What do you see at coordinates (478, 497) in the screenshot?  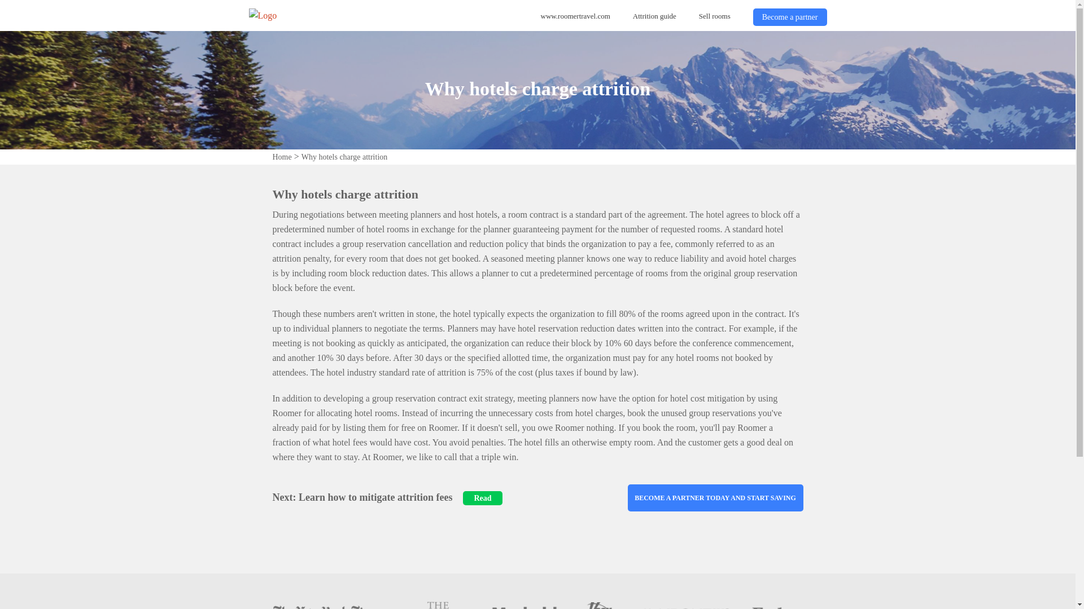 I see `Read` at bounding box center [478, 497].